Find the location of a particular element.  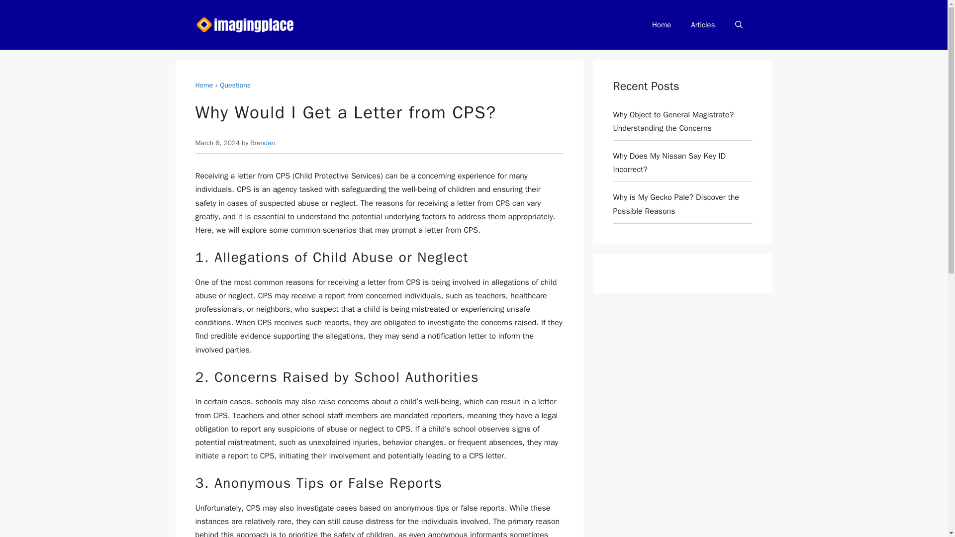

Why Does My Nissan Say Key ID Incorrect? is located at coordinates (669, 163).